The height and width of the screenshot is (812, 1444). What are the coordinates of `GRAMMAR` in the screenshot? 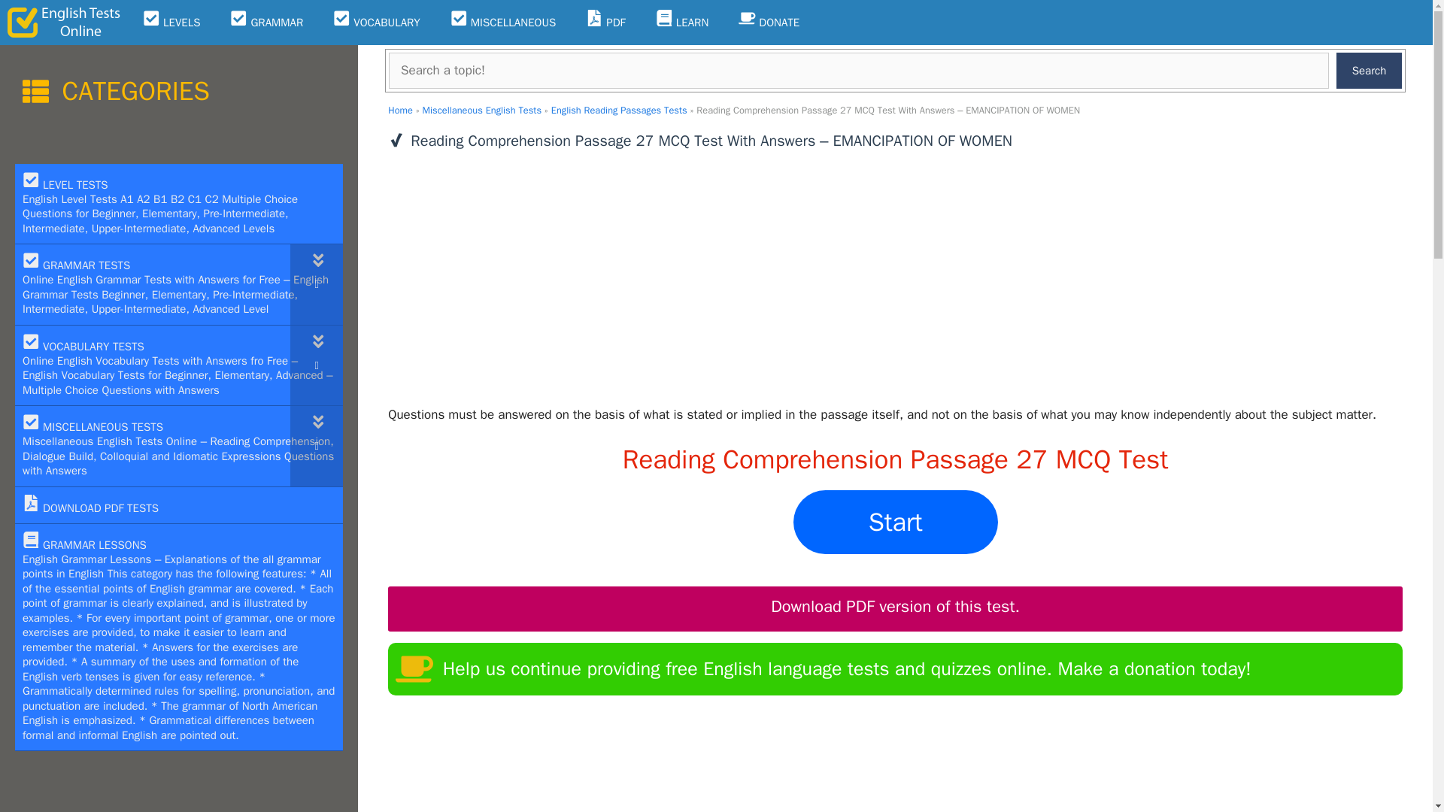 It's located at (266, 23).